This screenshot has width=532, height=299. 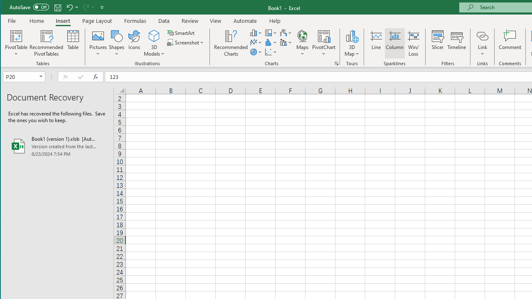 What do you see at coordinates (256, 42) in the screenshot?
I see `Insert Line or Area Chart` at bounding box center [256, 42].